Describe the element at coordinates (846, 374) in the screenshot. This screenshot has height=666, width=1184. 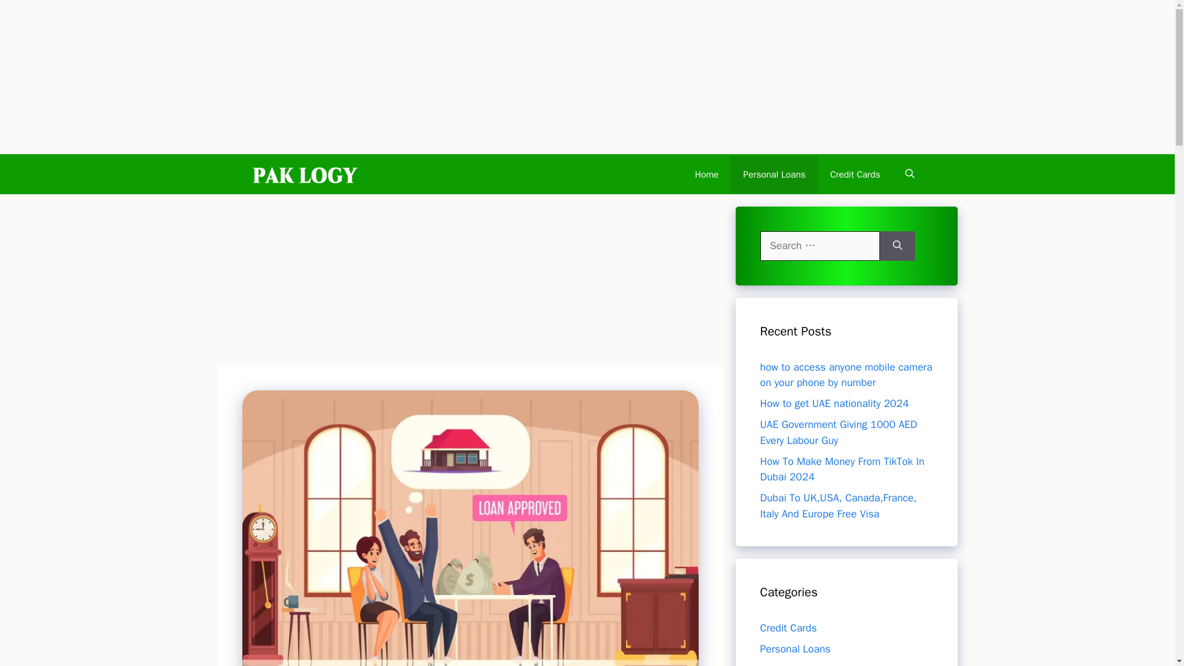
I see `how to access anyone mobile camera on your phone by number` at that location.